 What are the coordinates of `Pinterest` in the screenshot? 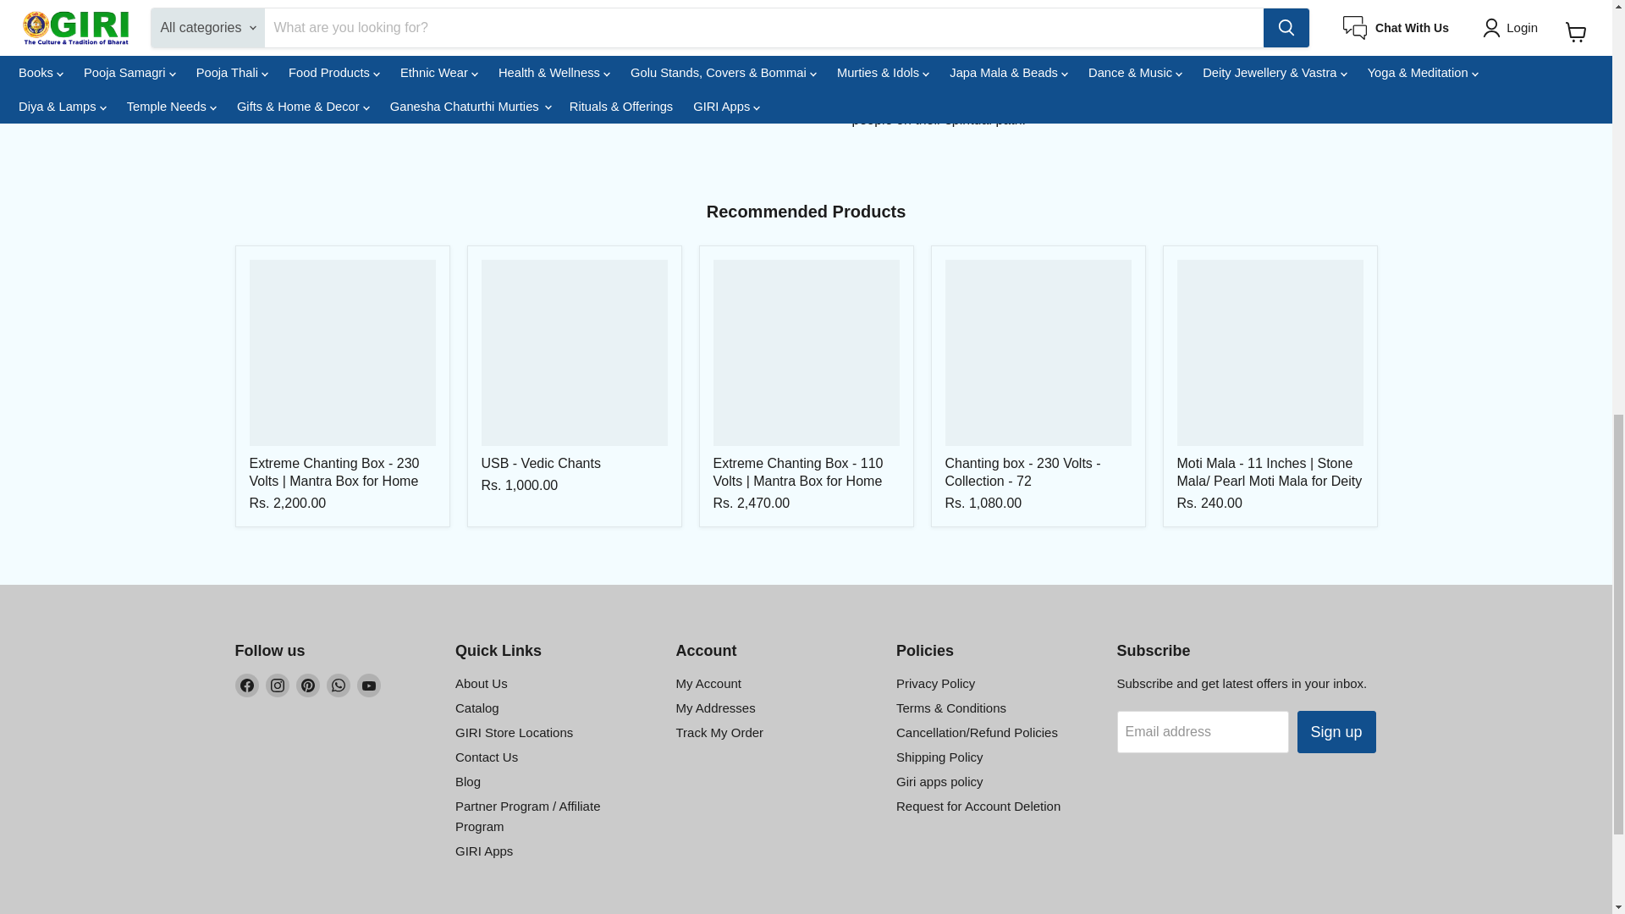 It's located at (308, 685).